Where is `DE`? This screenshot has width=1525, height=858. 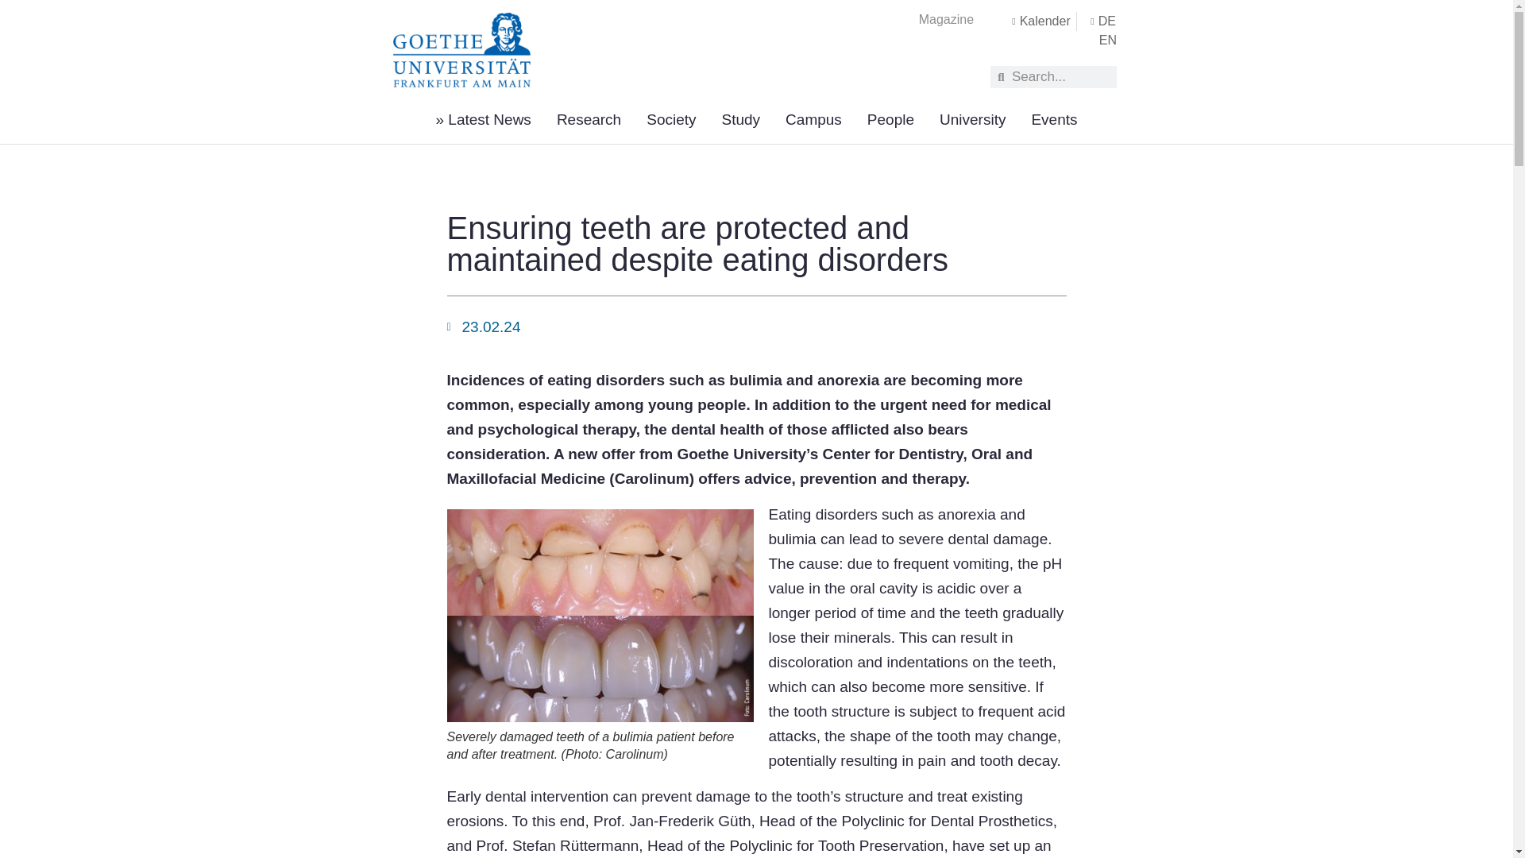
DE is located at coordinates (1099, 21).